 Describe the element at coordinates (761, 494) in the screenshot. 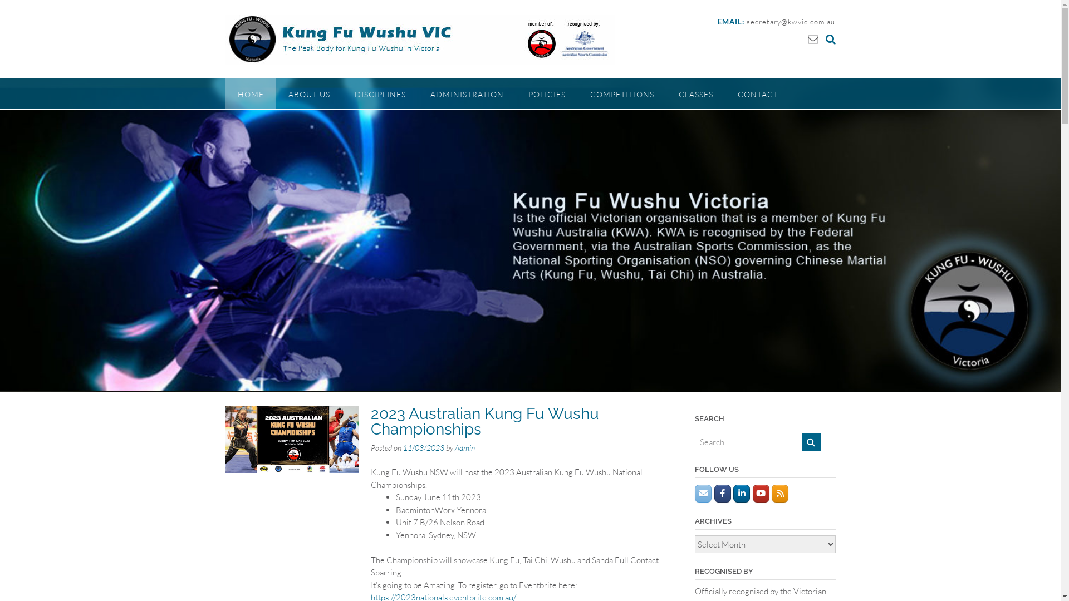

I see `Kung Fu Wushu VIC on Youtube` at that location.